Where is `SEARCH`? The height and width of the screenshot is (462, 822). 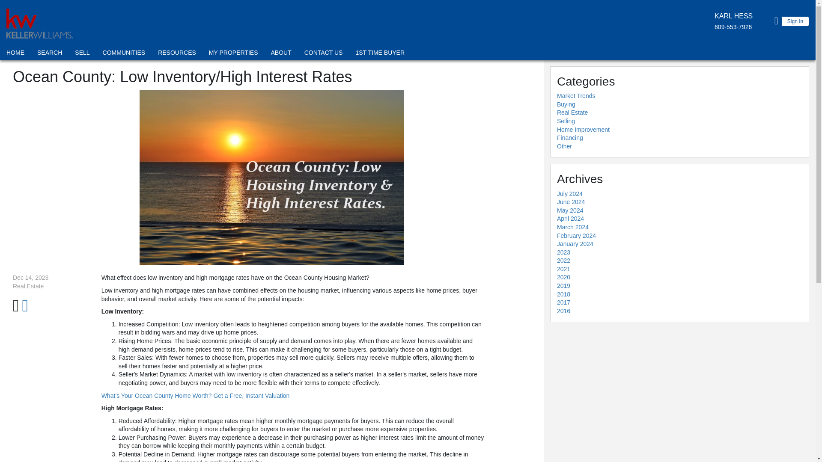 SEARCH is located at coordinates (50, 54).